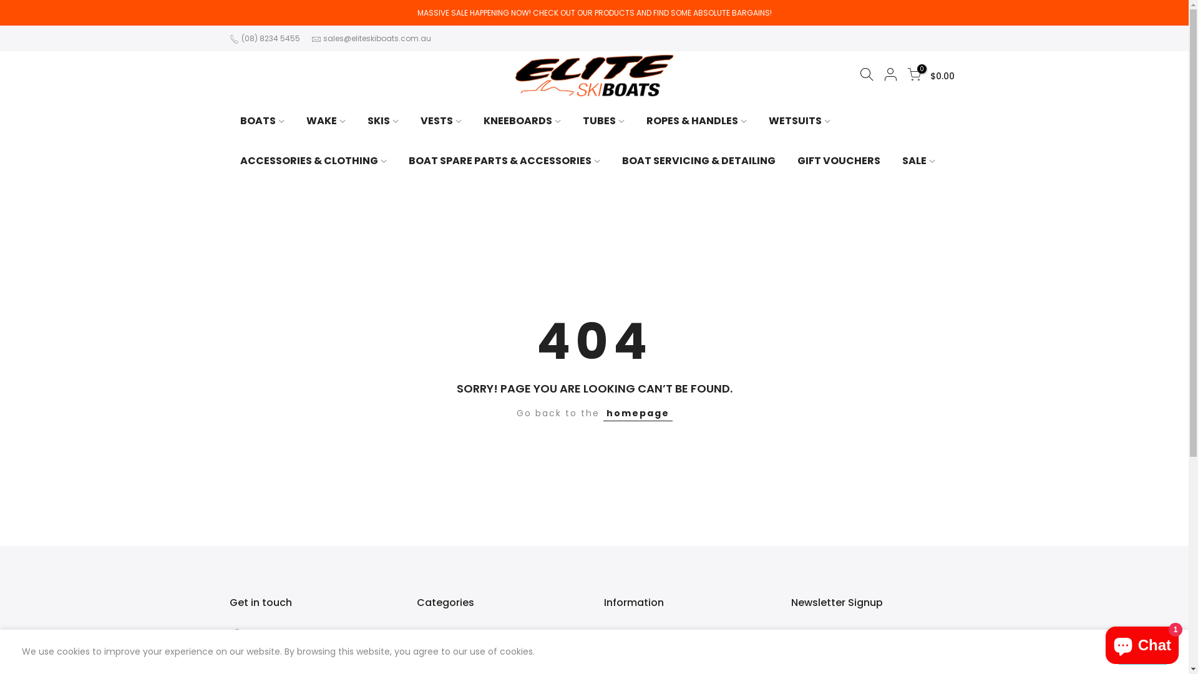  What do you see at coordinates (523, 121) in the screenshot?
I see `KNEEBOARDS` at bounding box center [523, 121].